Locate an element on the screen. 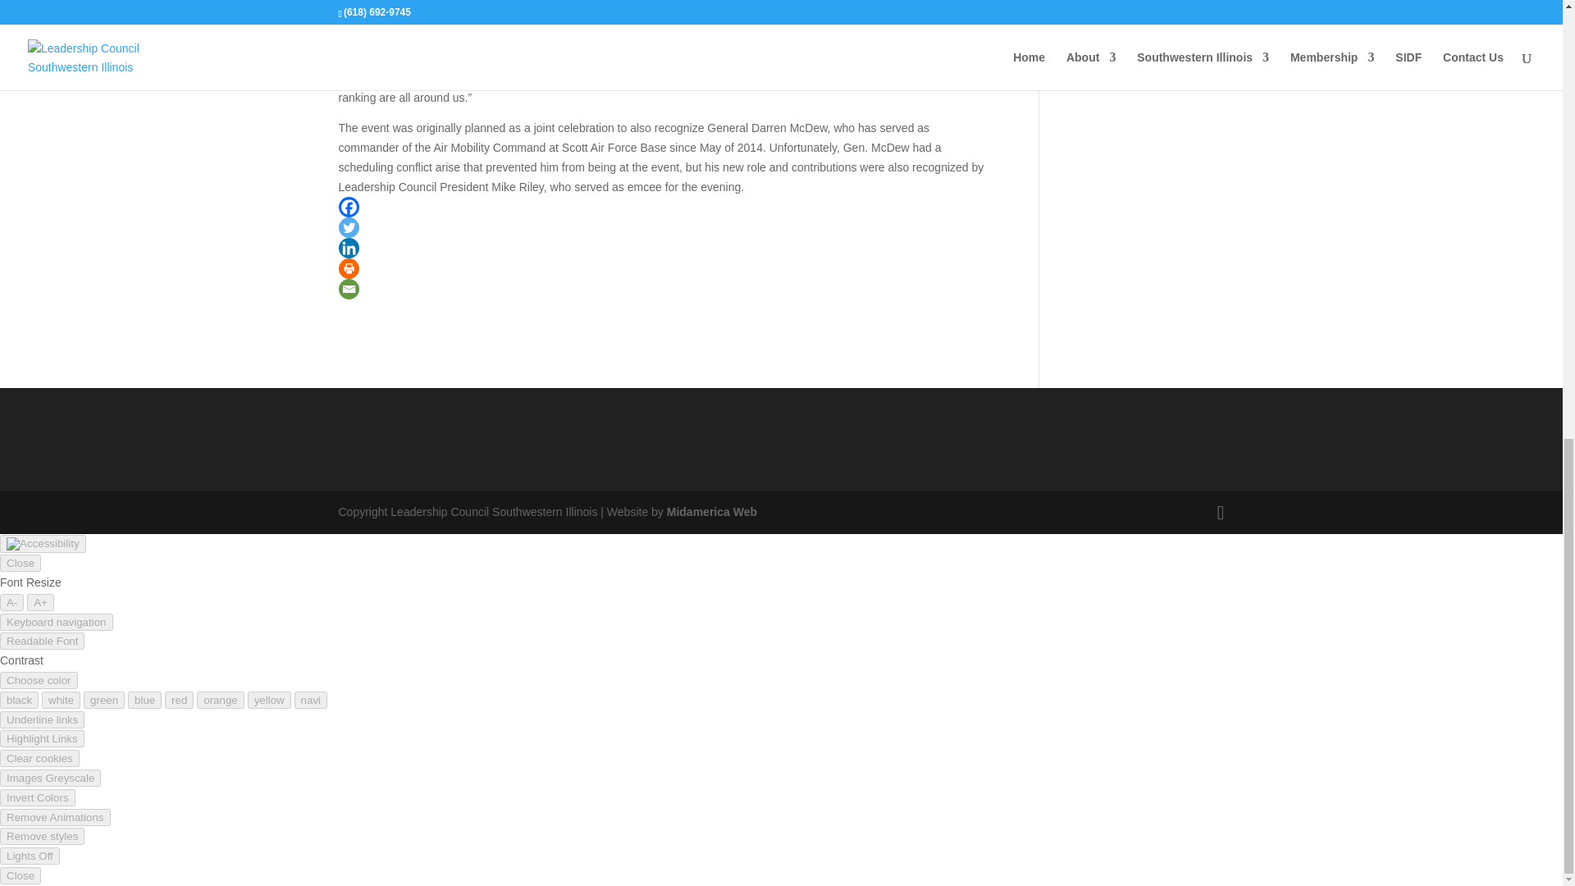  Contrast is located at coordinates (39, 680).